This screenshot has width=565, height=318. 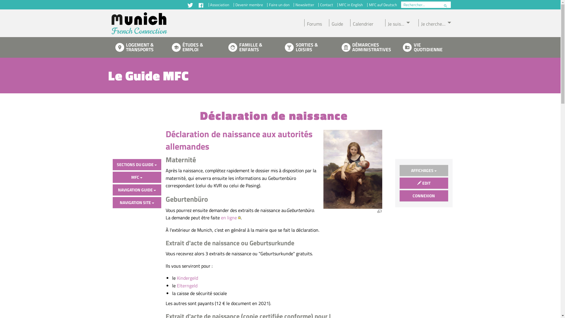 What do you see at coordinates (315, 23) in the screenshot?
I see `Forums` at bounding box center [315, 23].